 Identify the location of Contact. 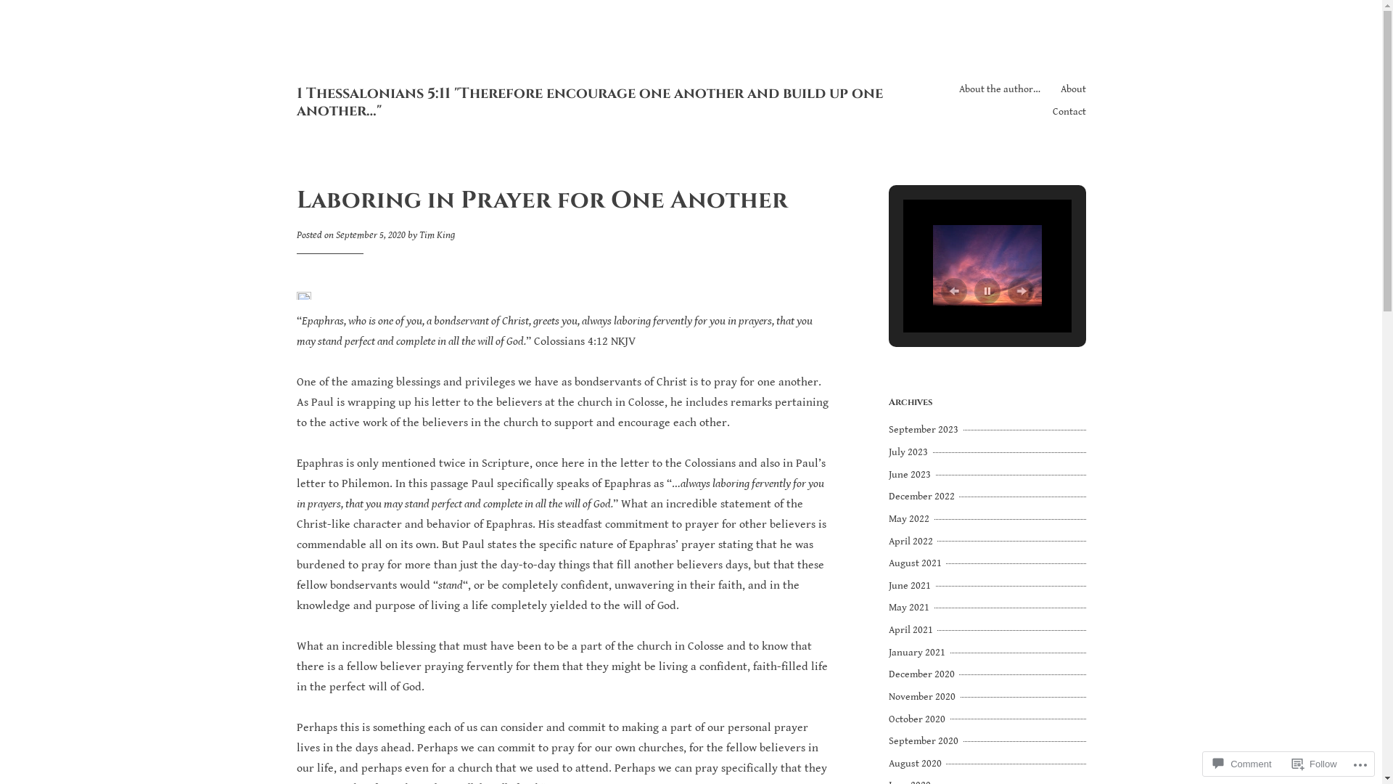
(1069, 112).